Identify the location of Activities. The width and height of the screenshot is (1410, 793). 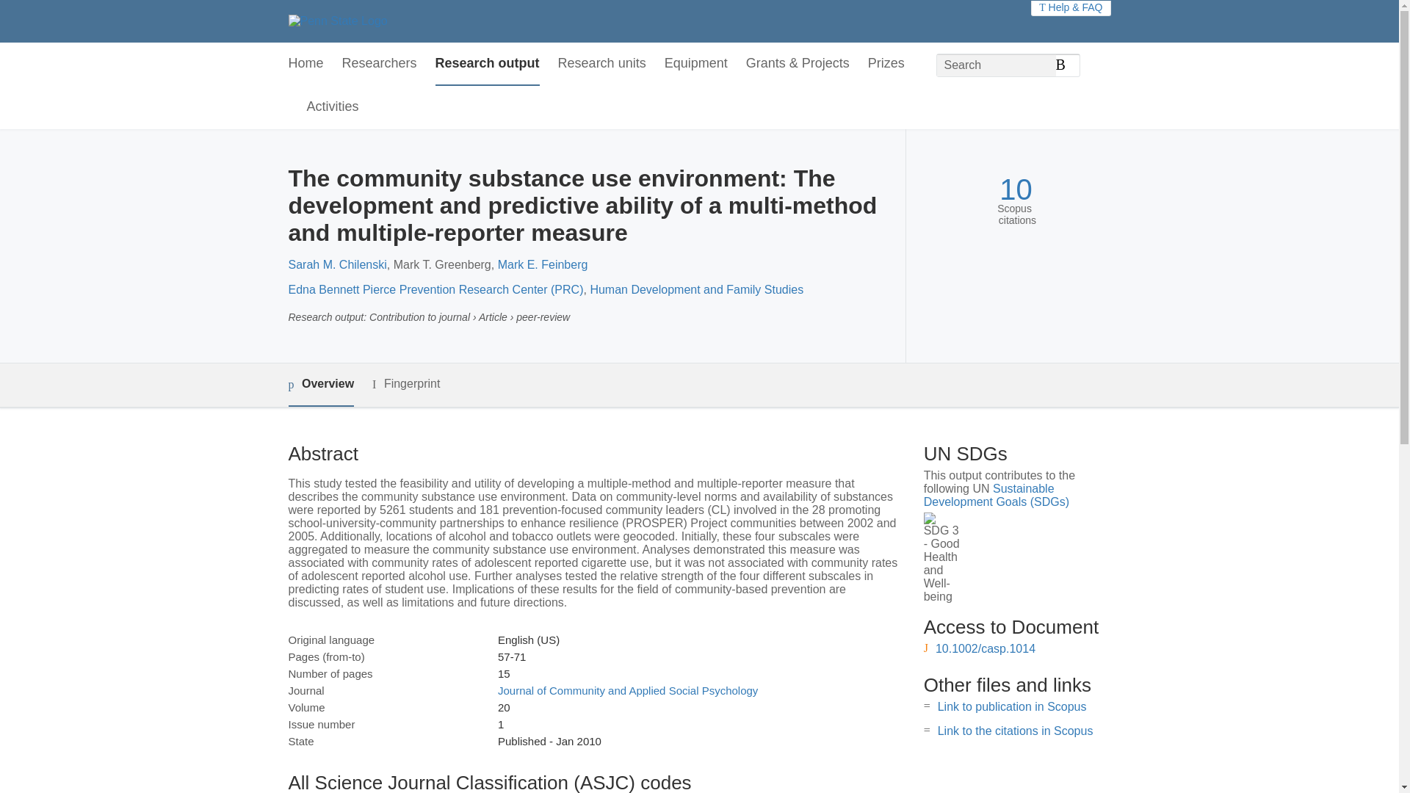
(333, 107).